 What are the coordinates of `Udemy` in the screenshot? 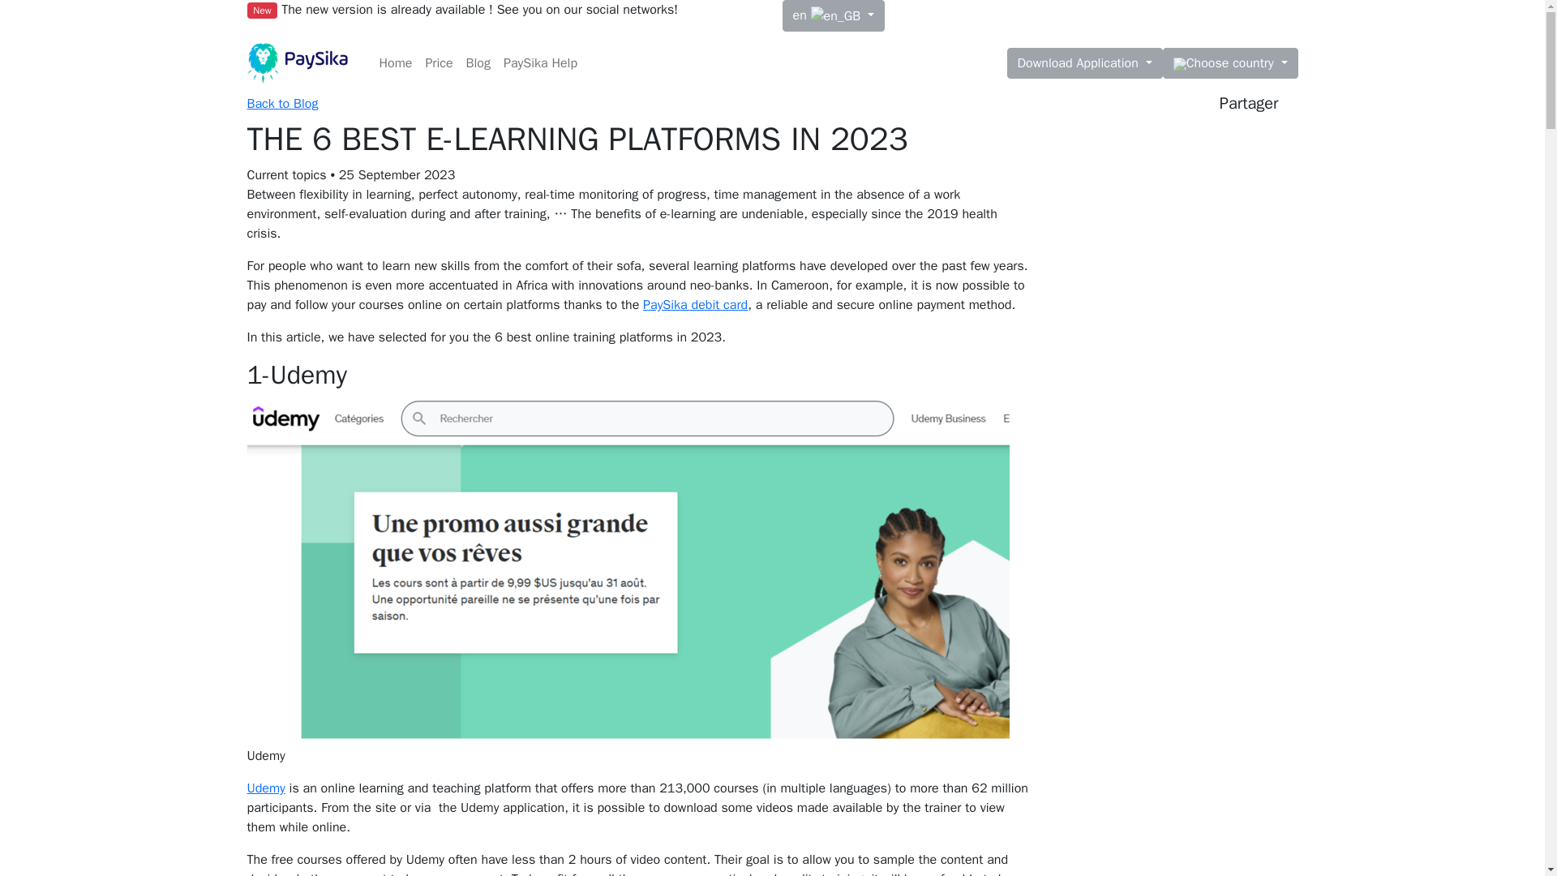 It's located at (265, 788).